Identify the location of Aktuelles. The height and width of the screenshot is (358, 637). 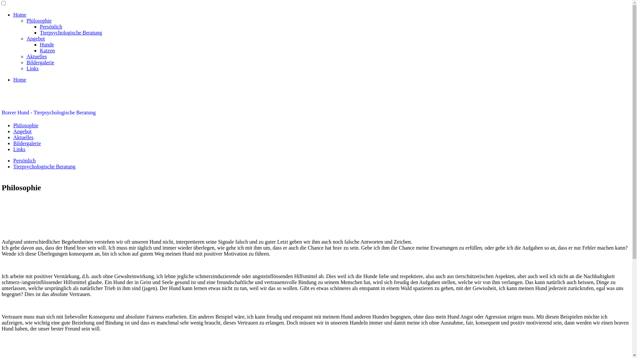
(36, 56).